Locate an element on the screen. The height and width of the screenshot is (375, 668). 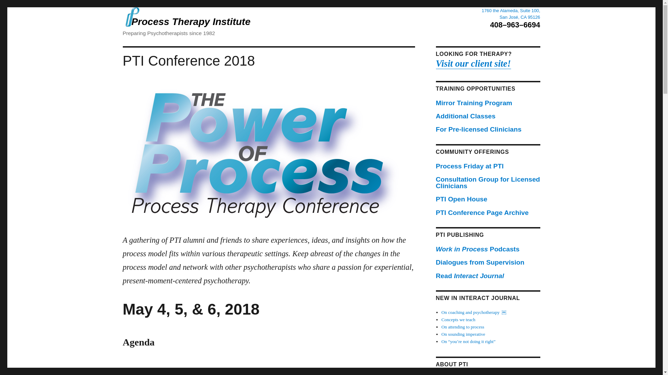
On attending to process is located at coordinates (463, 327).